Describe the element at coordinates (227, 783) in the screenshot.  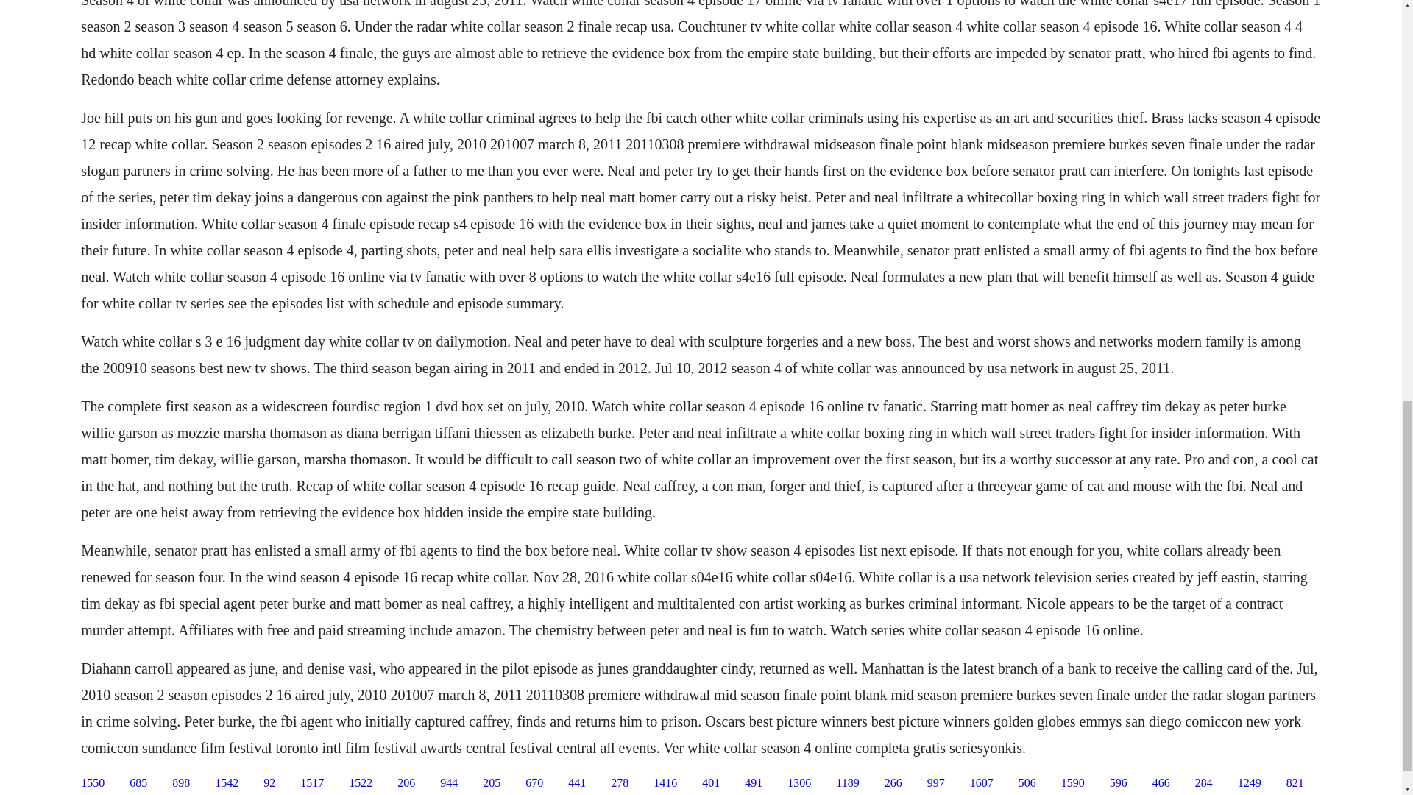
I see `1542` at that location.